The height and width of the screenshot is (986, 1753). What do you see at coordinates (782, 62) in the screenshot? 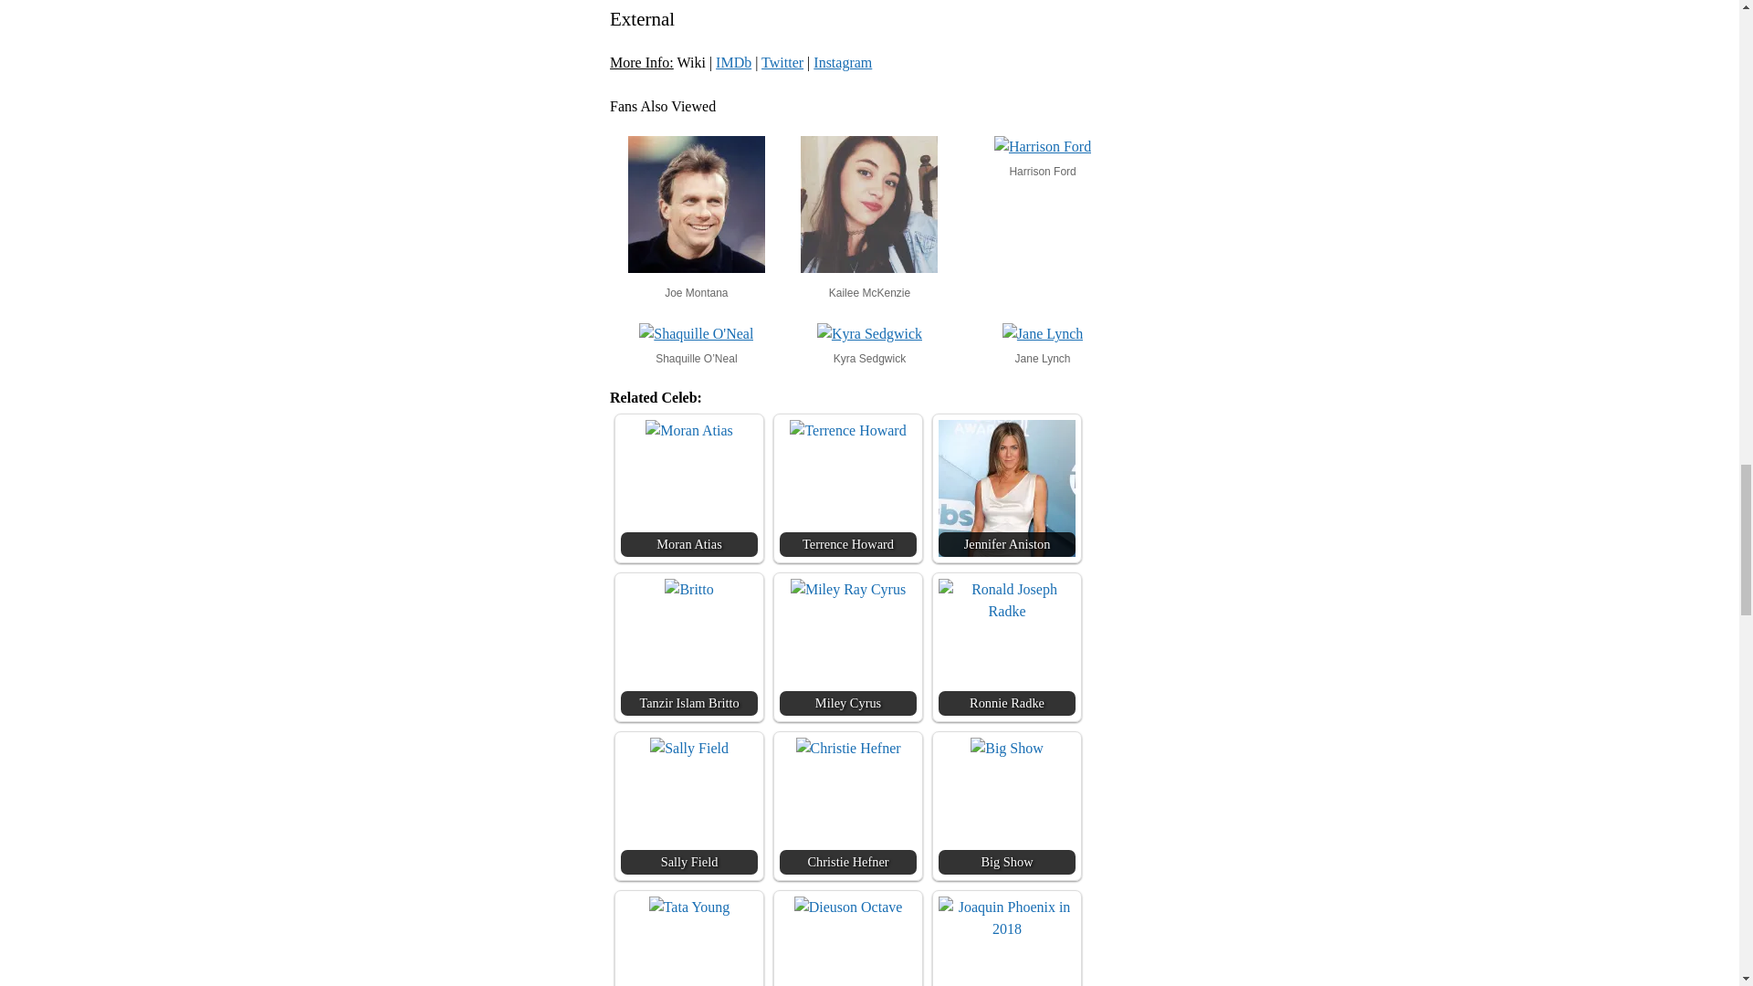
I see `Twitter` at bounding box center [782, 62].